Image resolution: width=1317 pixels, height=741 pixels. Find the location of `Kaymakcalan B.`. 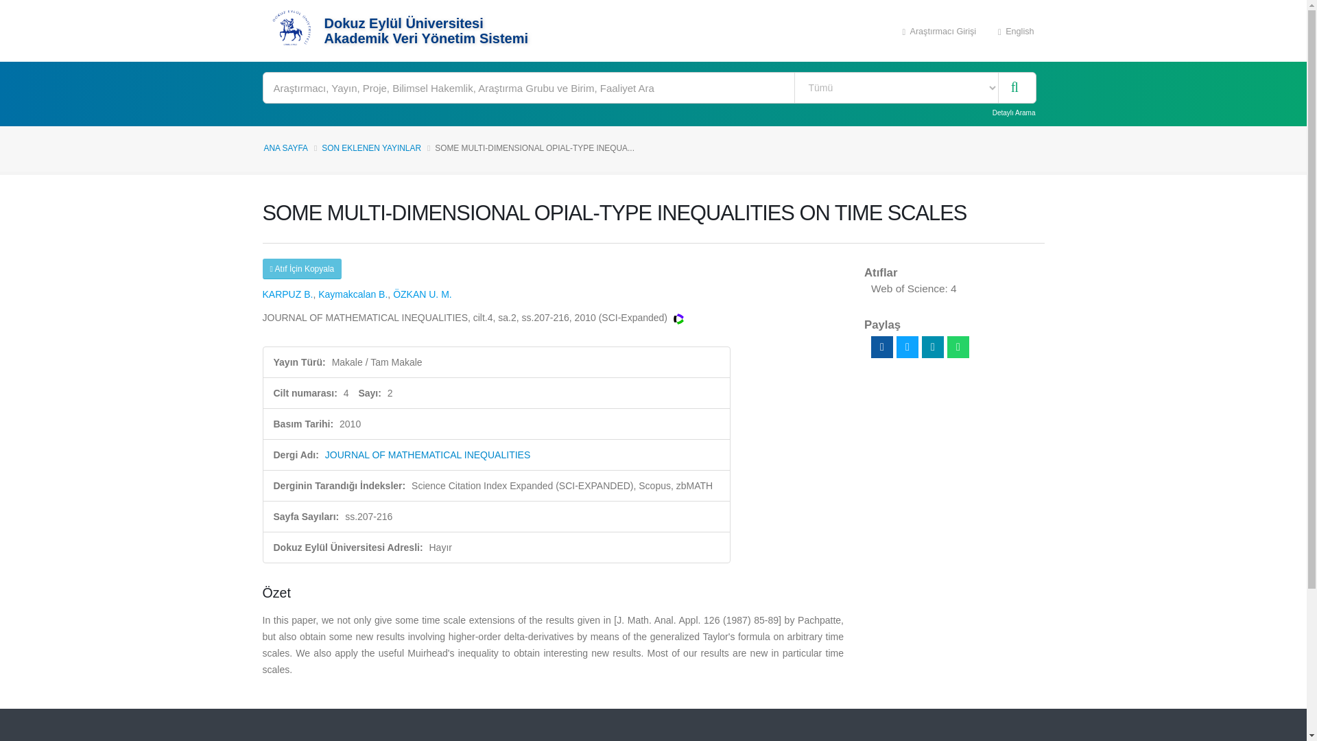

Kaymakcalan B. is located at coordinates (353, 294).